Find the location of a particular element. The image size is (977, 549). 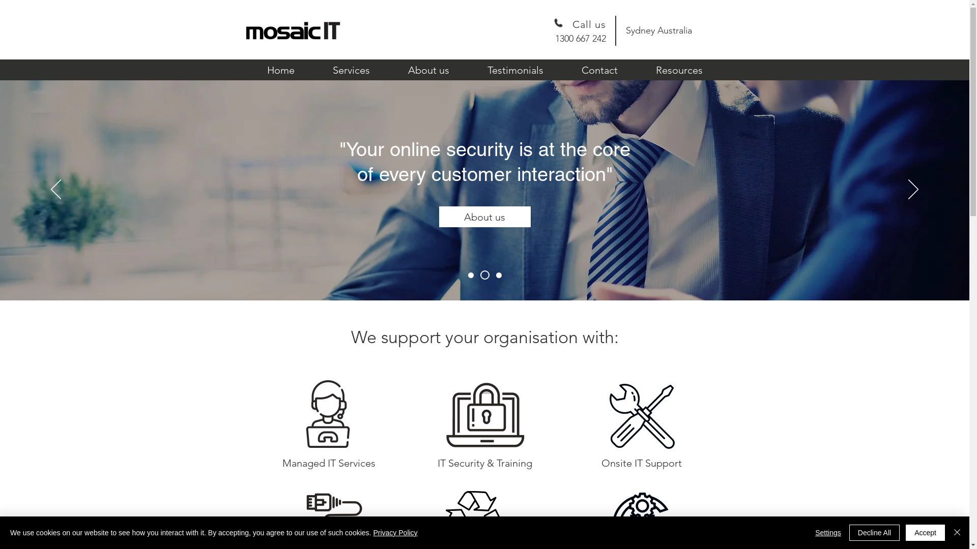

Managed IT Services is located at coordinates (329, 463).